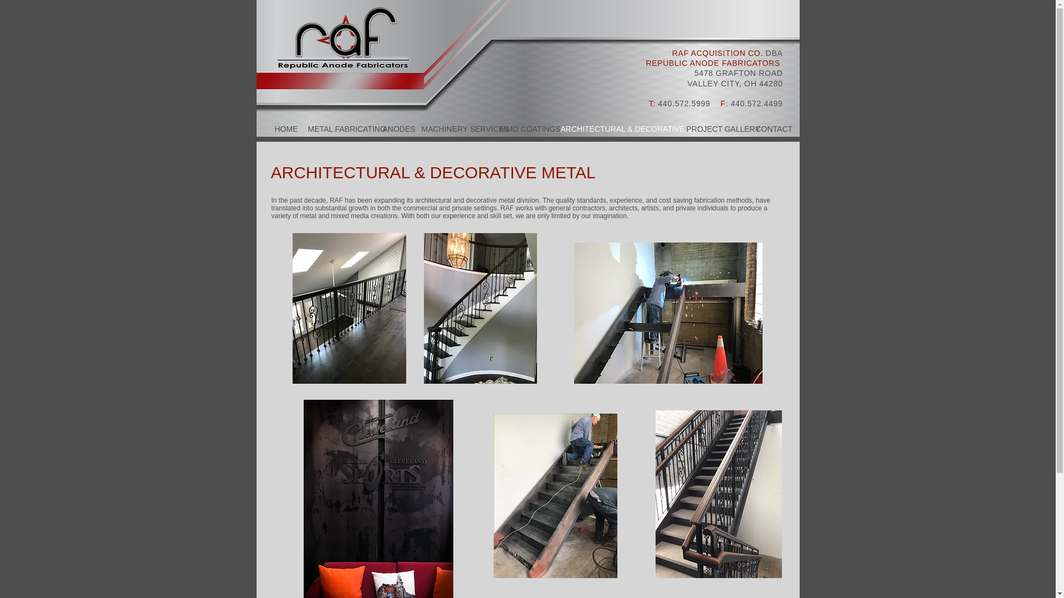  What do you see at coordinates (713, 129) in the screenshot?
I see `PROJECT GALLERY` at bounding box center [713, 129].